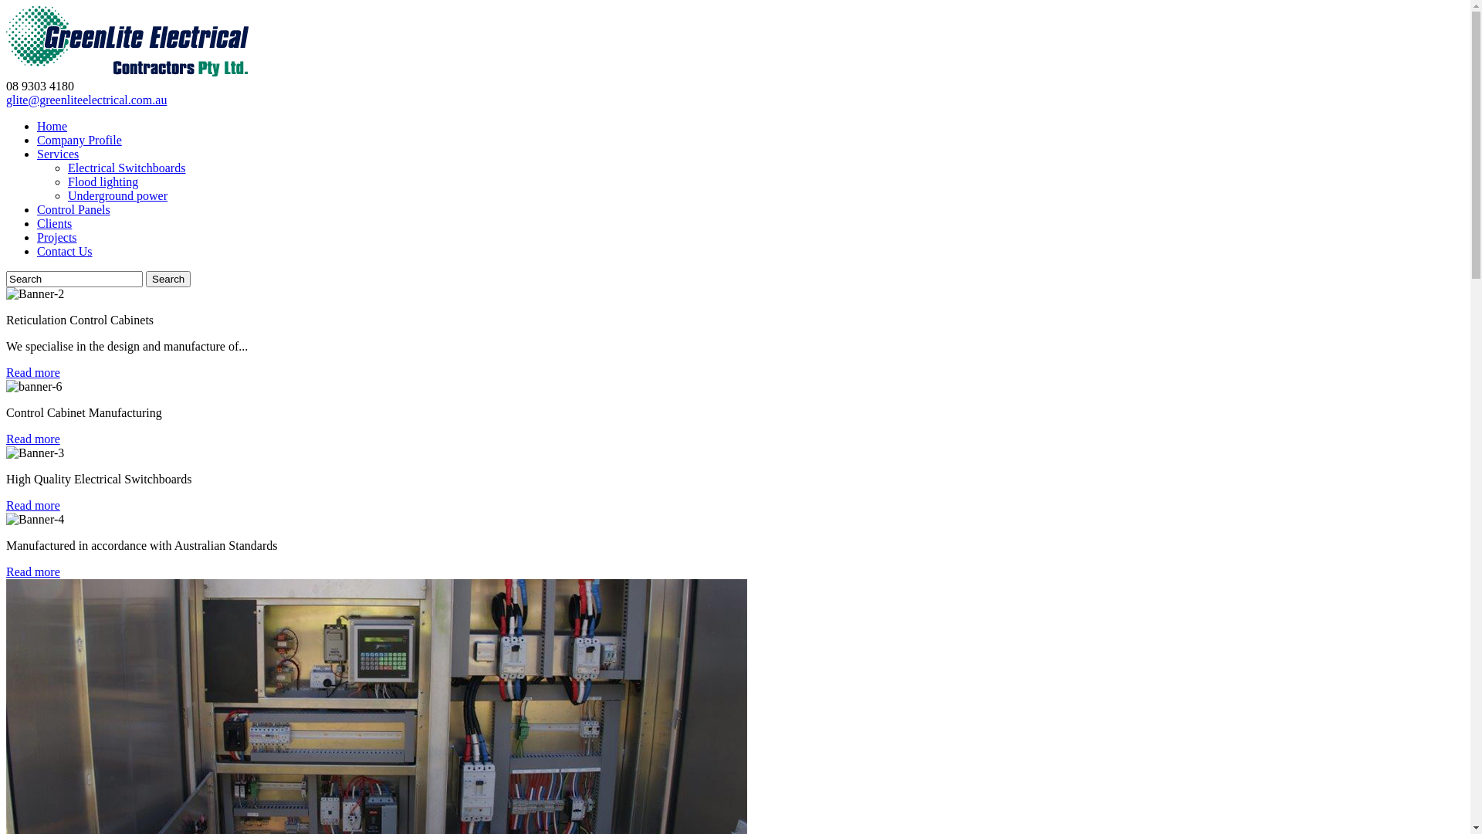 The height and width of the screenshot is (834, 1482). Describe the element at coordinates (80, 141) in the screenshot. I see `Company Profile` at that location.